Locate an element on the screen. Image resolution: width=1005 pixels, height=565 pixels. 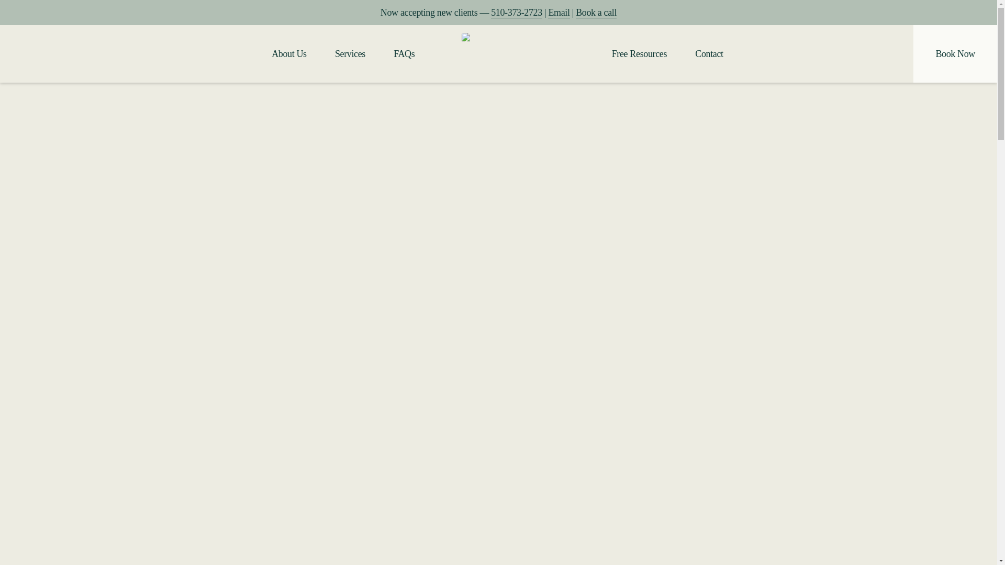
Book a call is located at coordinates (596, 13).